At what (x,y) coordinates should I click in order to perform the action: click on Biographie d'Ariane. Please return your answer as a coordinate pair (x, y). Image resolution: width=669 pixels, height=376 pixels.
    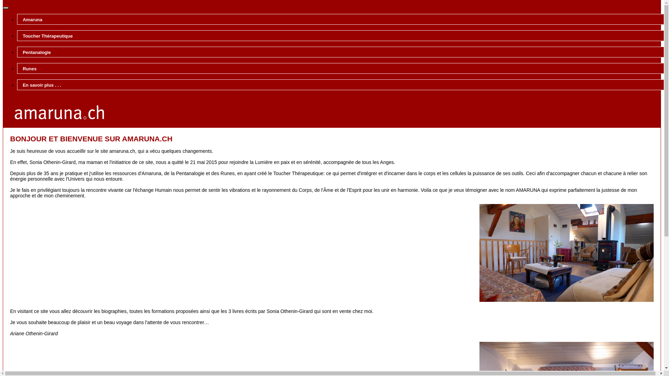
    Looking at the image, I should click on (112, 93).